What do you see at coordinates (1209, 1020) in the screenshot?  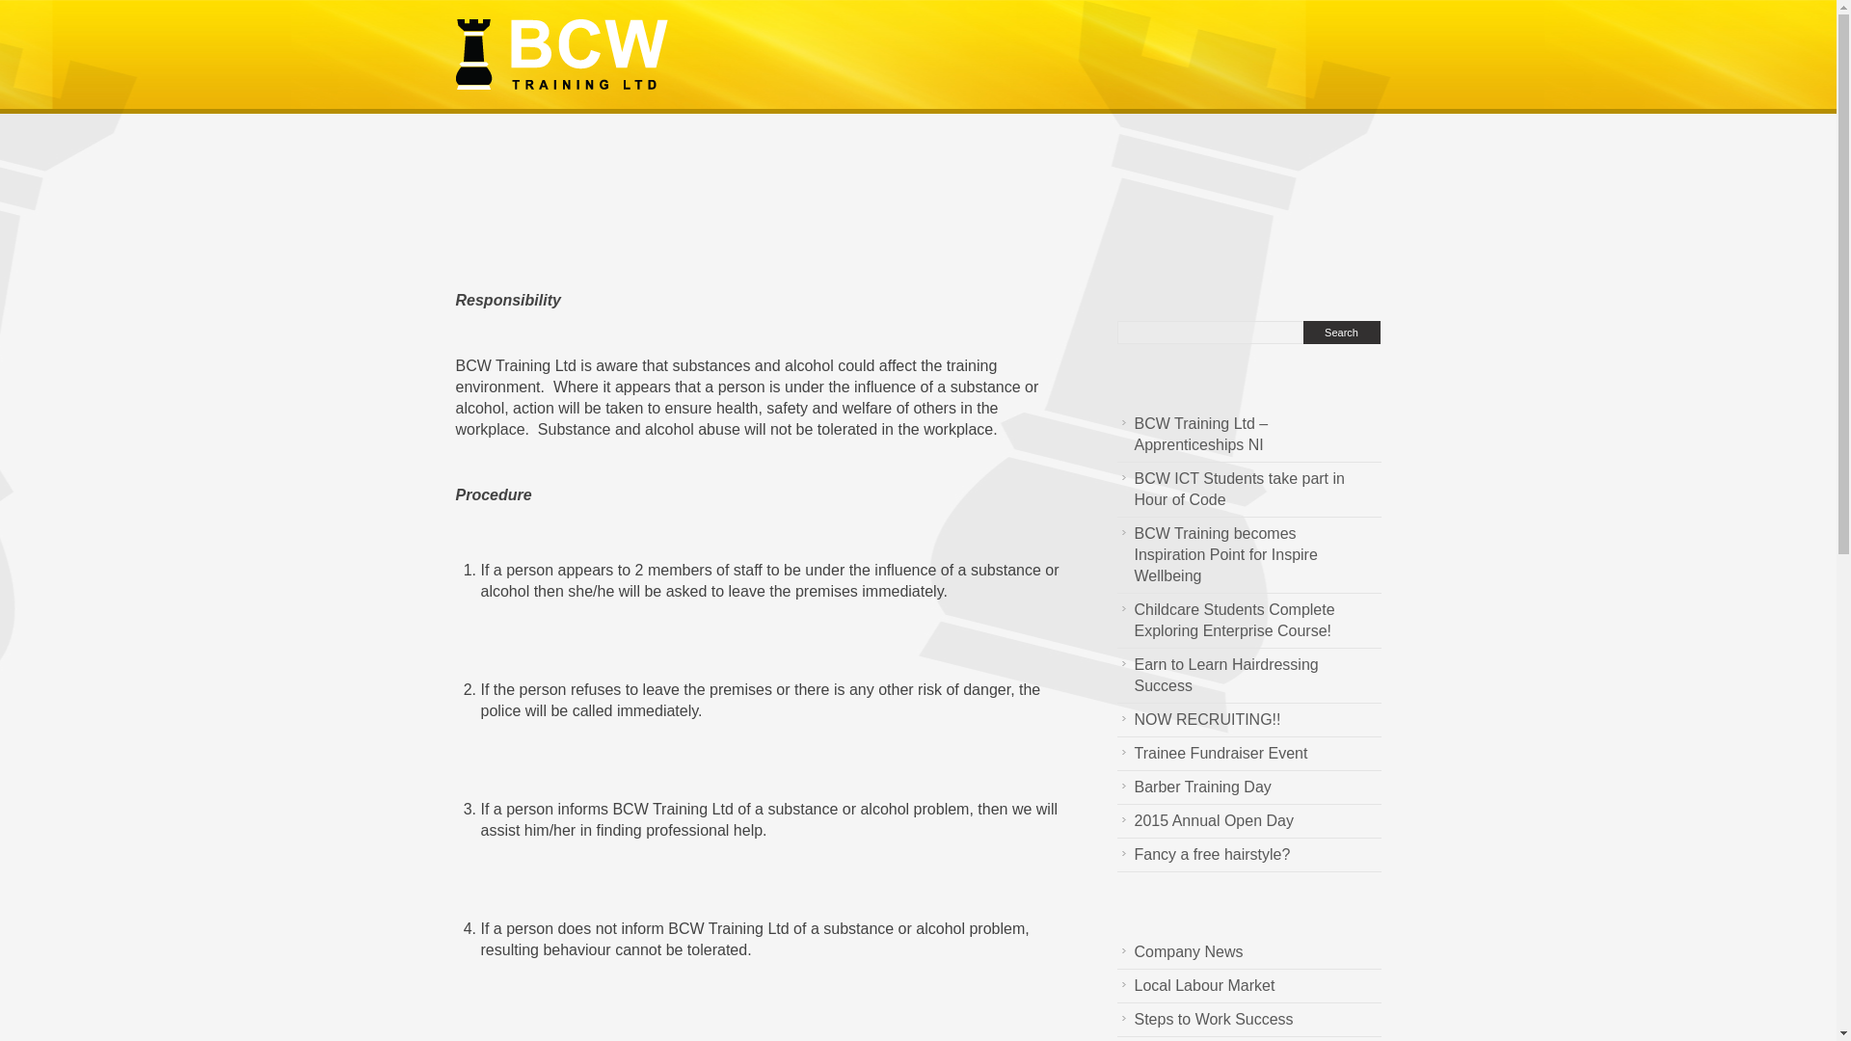 I see `Steps to Work Success` at bounding box center [1209, 1020].